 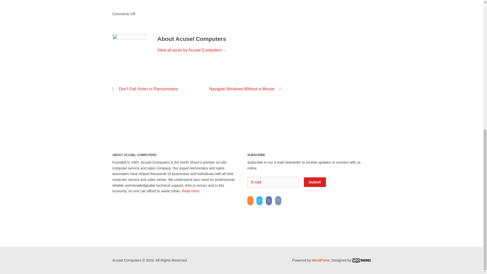 I want to click on Twitter, so click(x=261, y=201).